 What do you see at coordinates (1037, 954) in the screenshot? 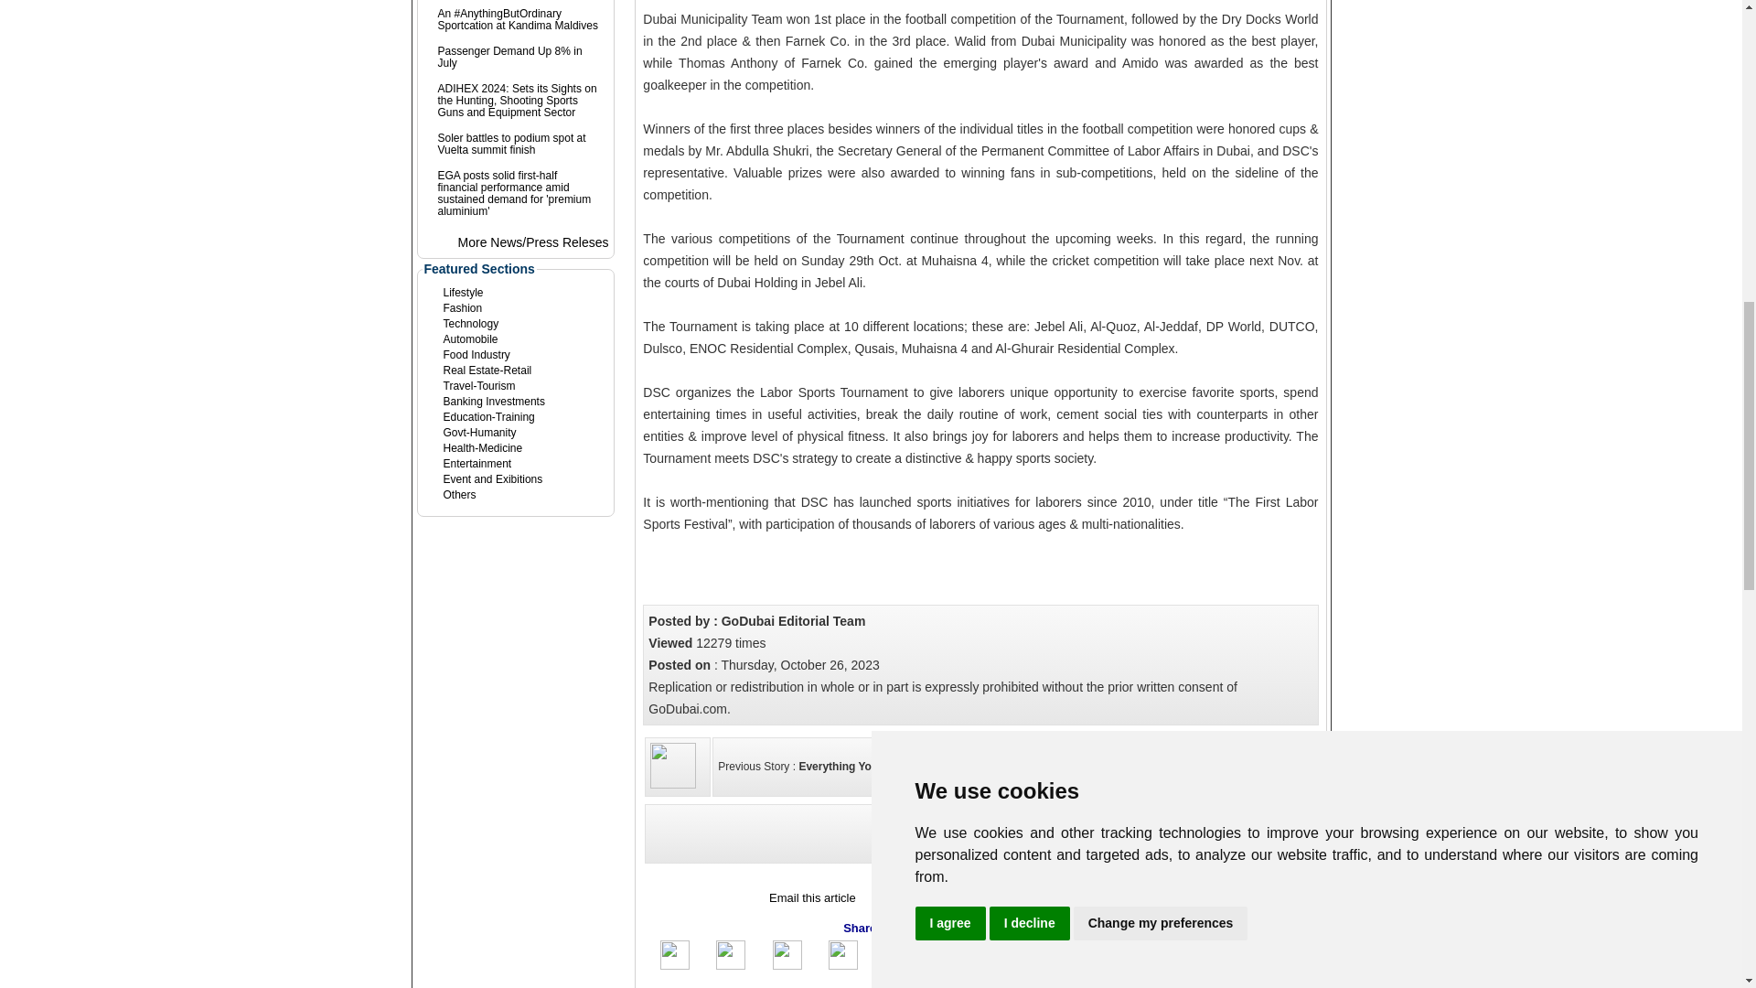
I see `NewsVine` at bounding box center [1037, 954].